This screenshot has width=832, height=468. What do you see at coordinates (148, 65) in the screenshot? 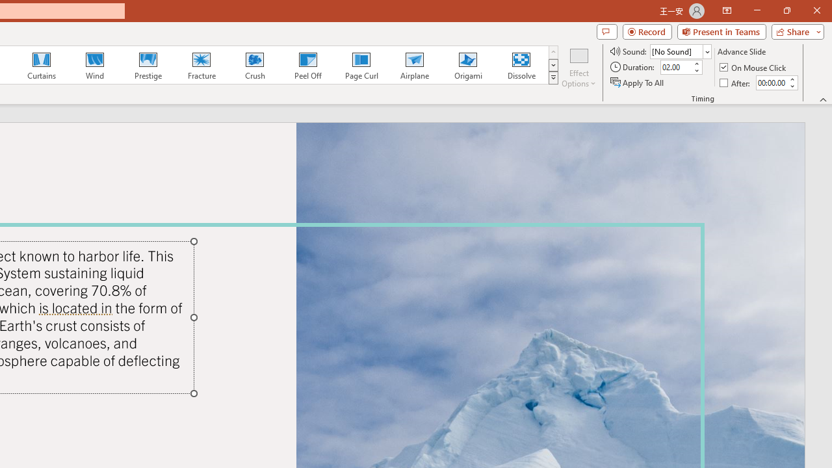
I see `Prestige` at bounding box center [148, 65].